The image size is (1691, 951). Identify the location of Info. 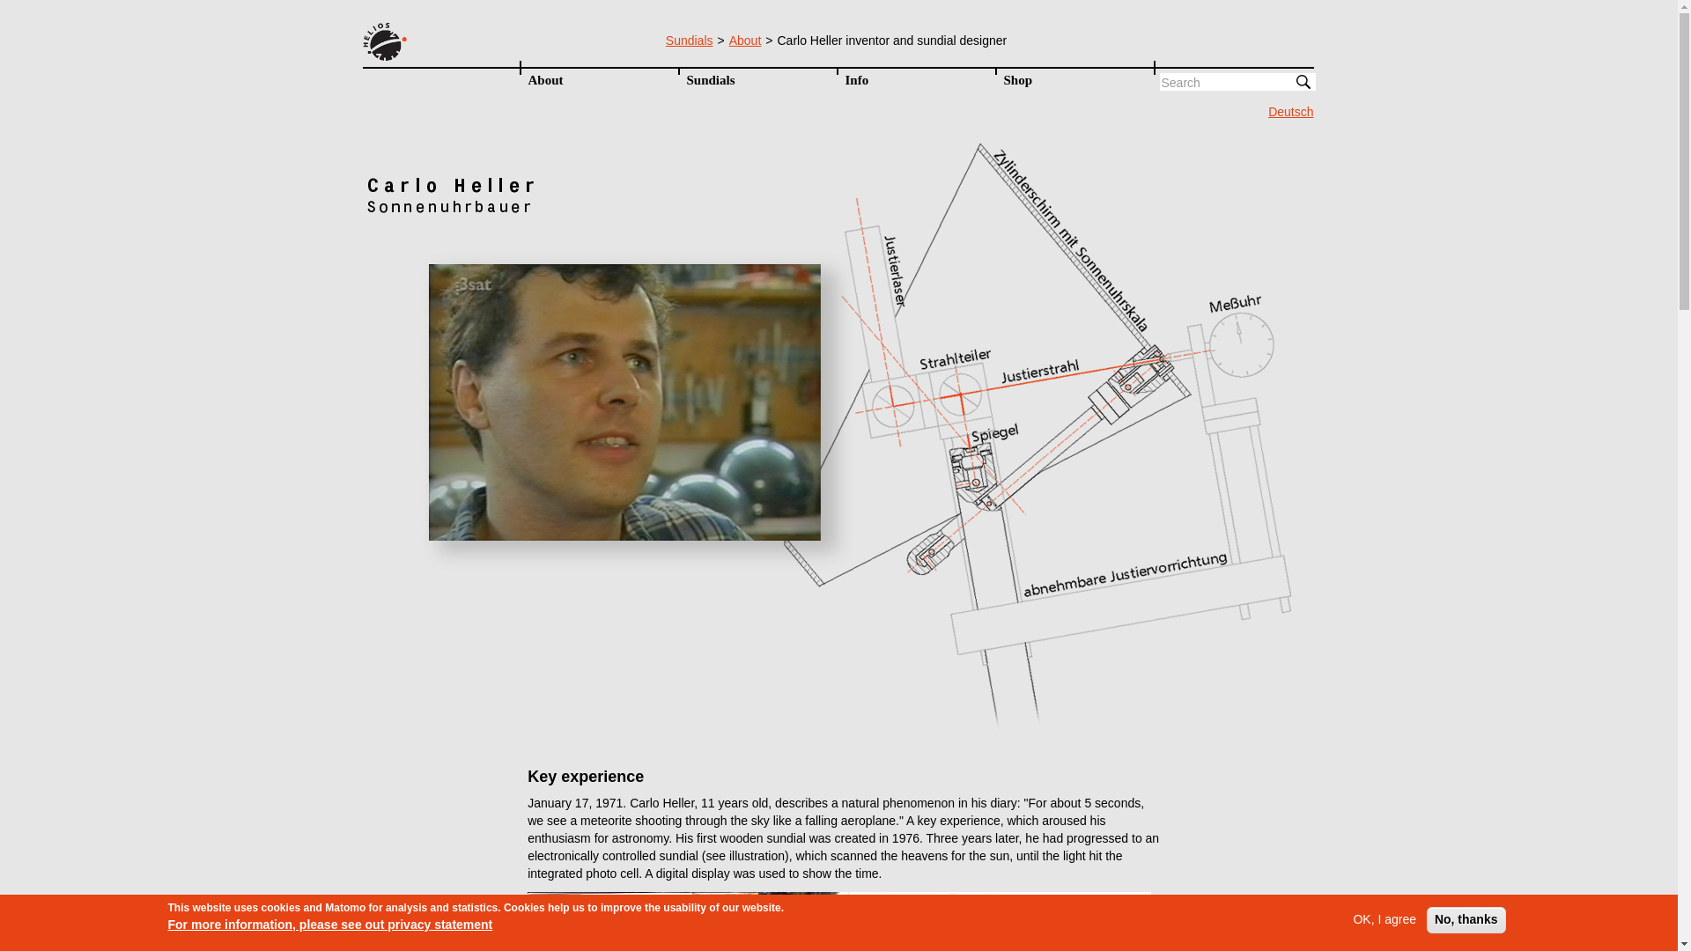
(916, 79).